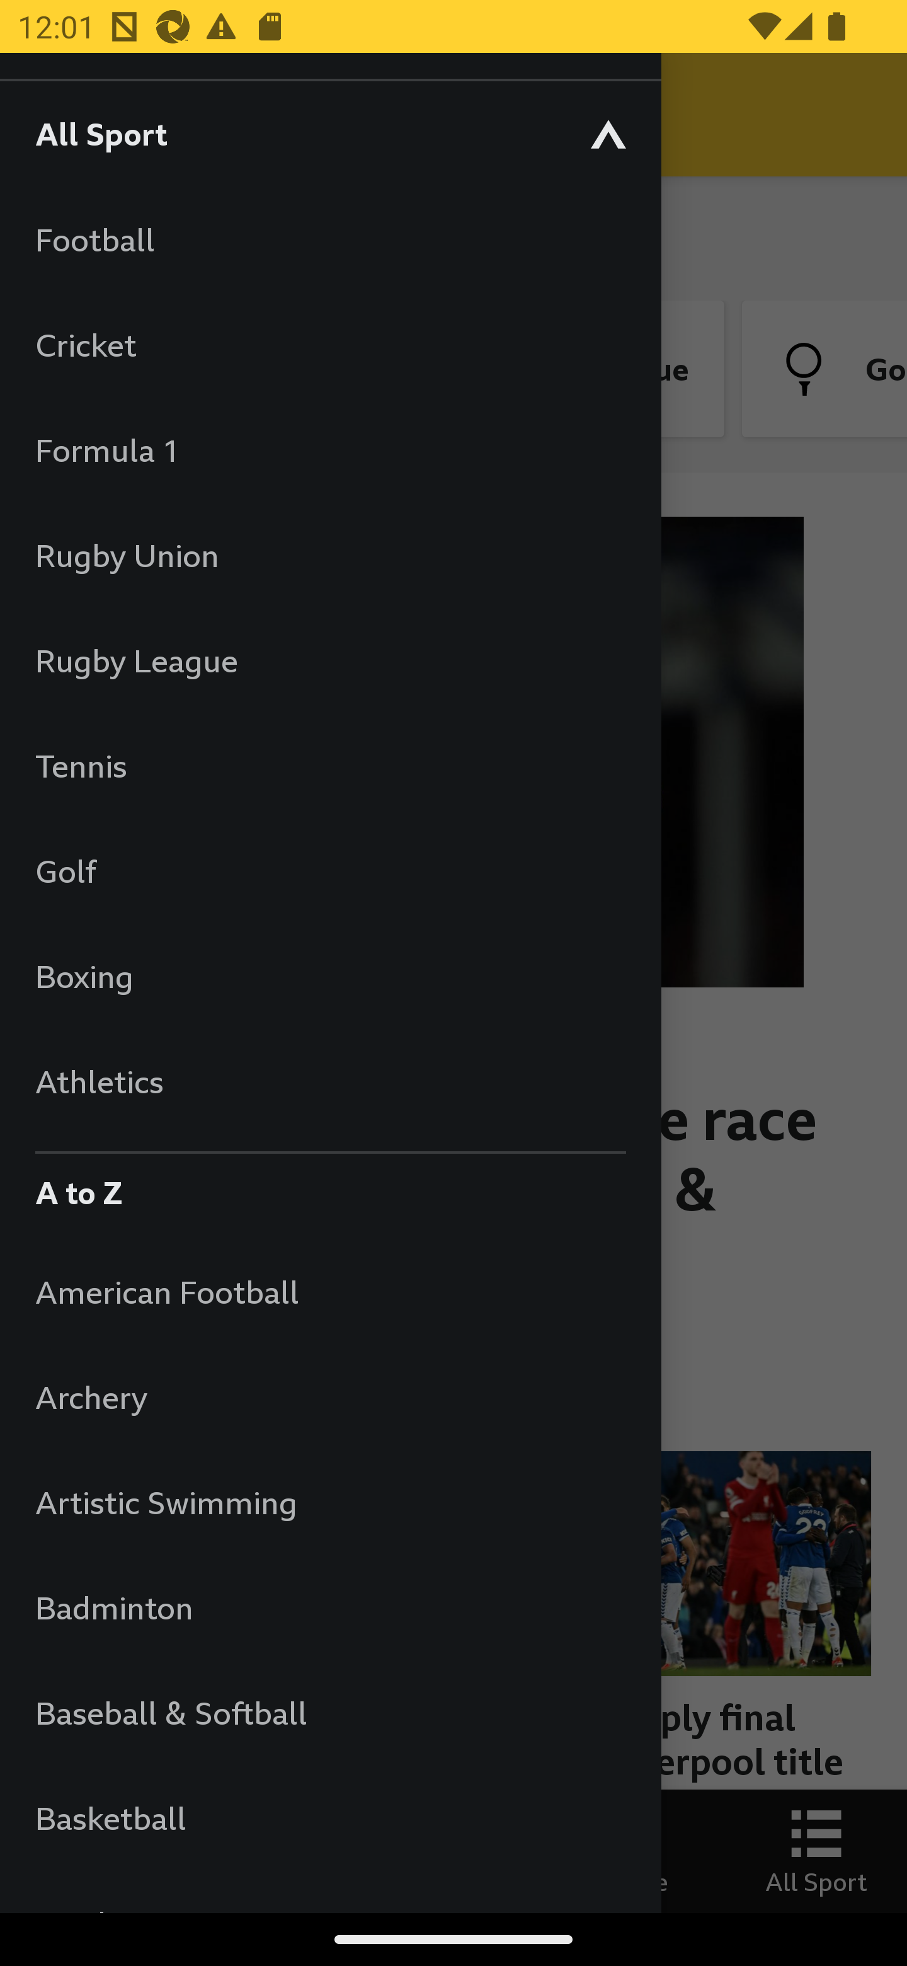  What do you see at coordinates (330, 660) in the screenshot?
I see `Rugby League` at bounding box center [330, 660].